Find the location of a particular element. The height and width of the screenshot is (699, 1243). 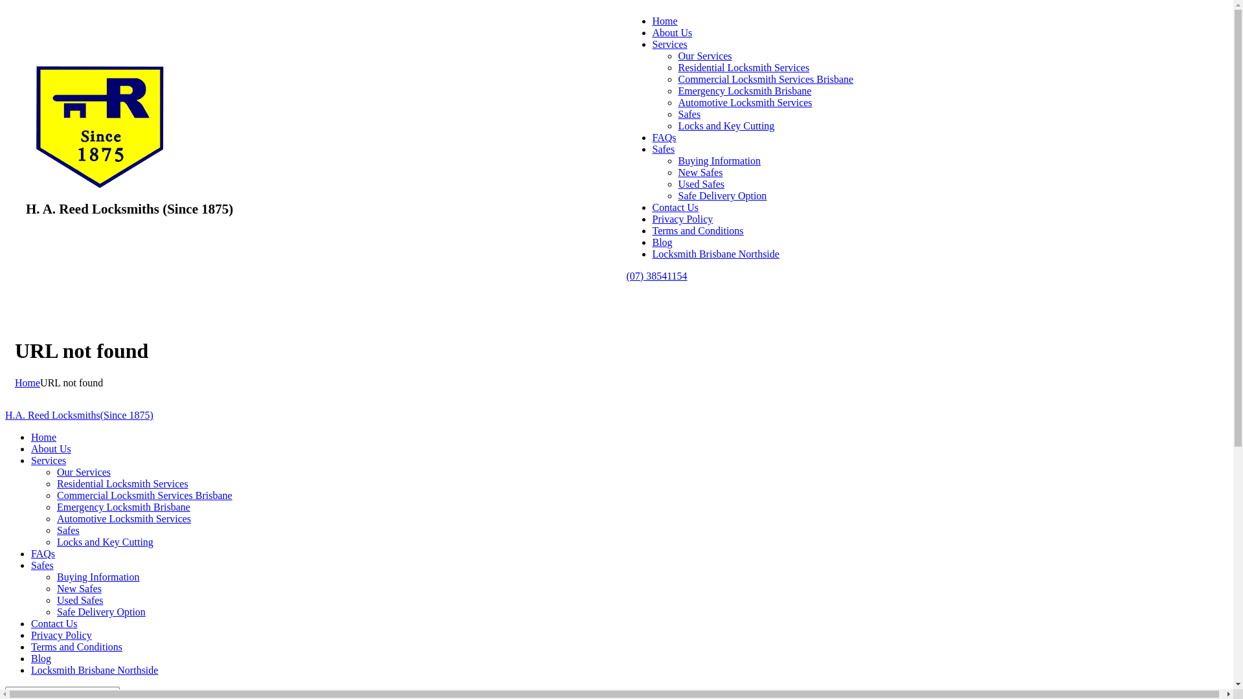

Home is located at coordinates (27, 383).